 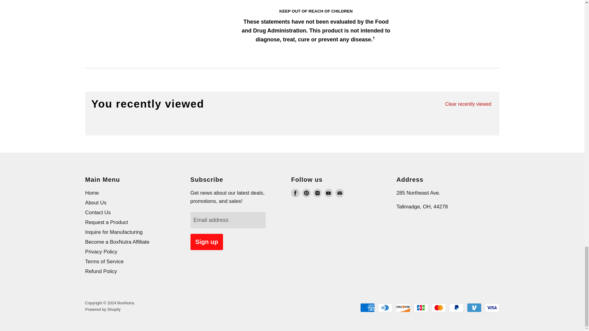 I want to click on Facebook, so click(x=295, y=193).